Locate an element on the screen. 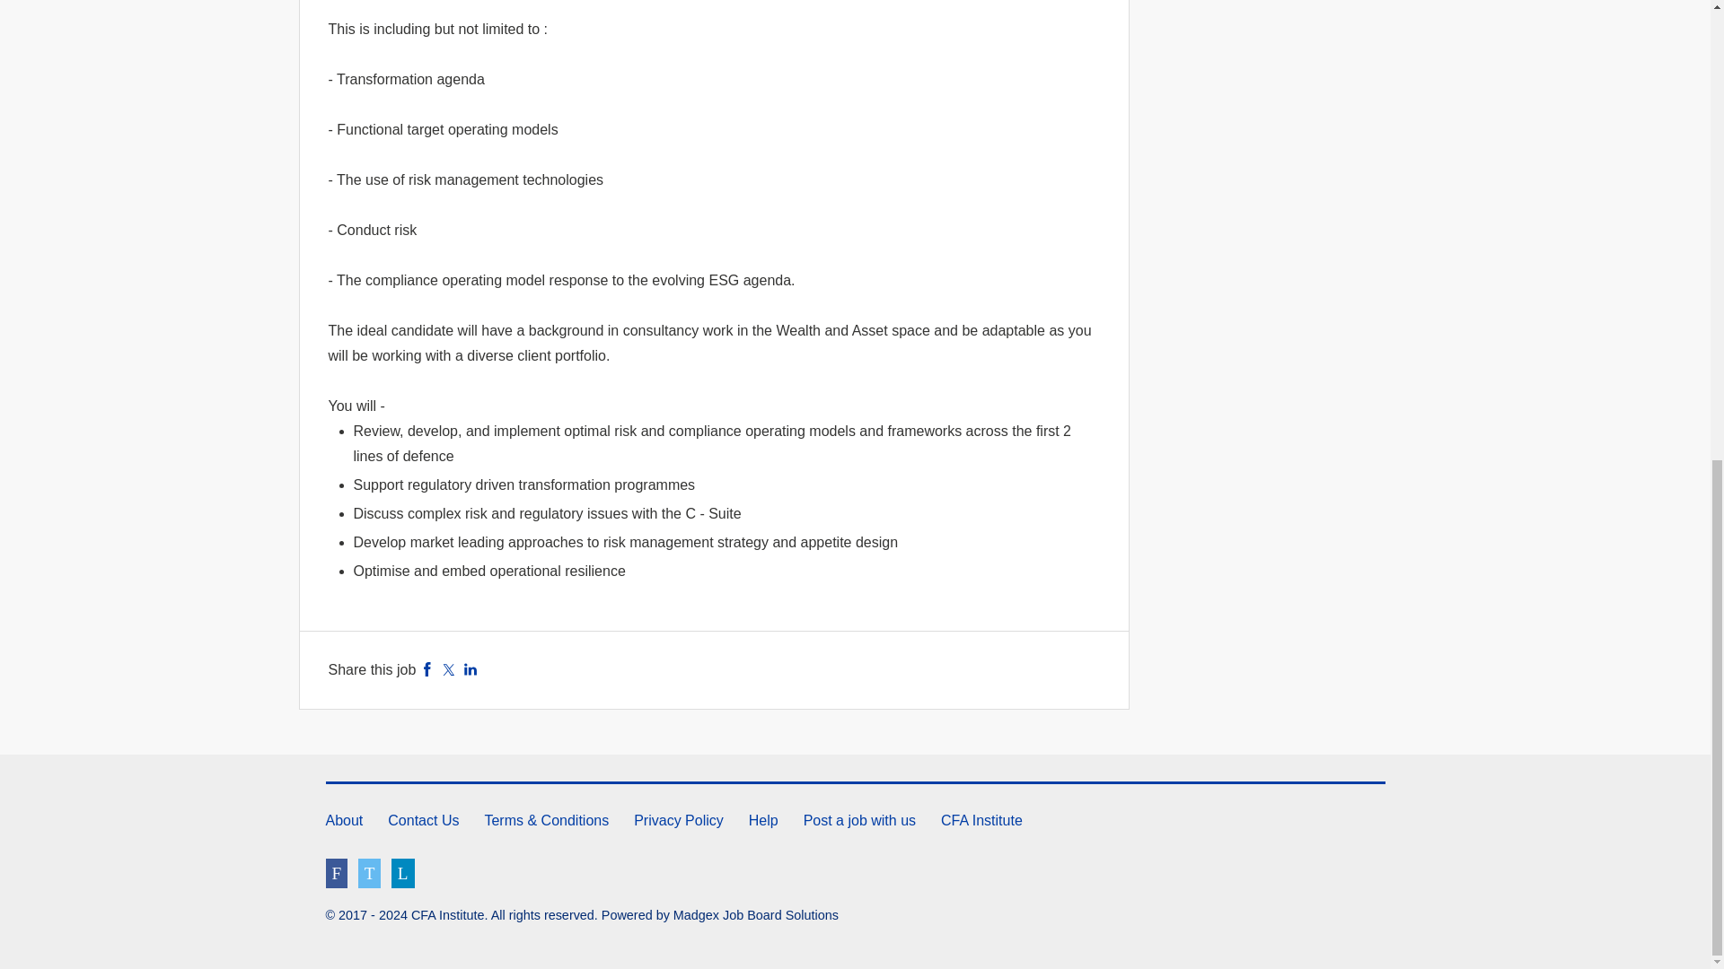  Facebook is located at coordinates (427, 669).